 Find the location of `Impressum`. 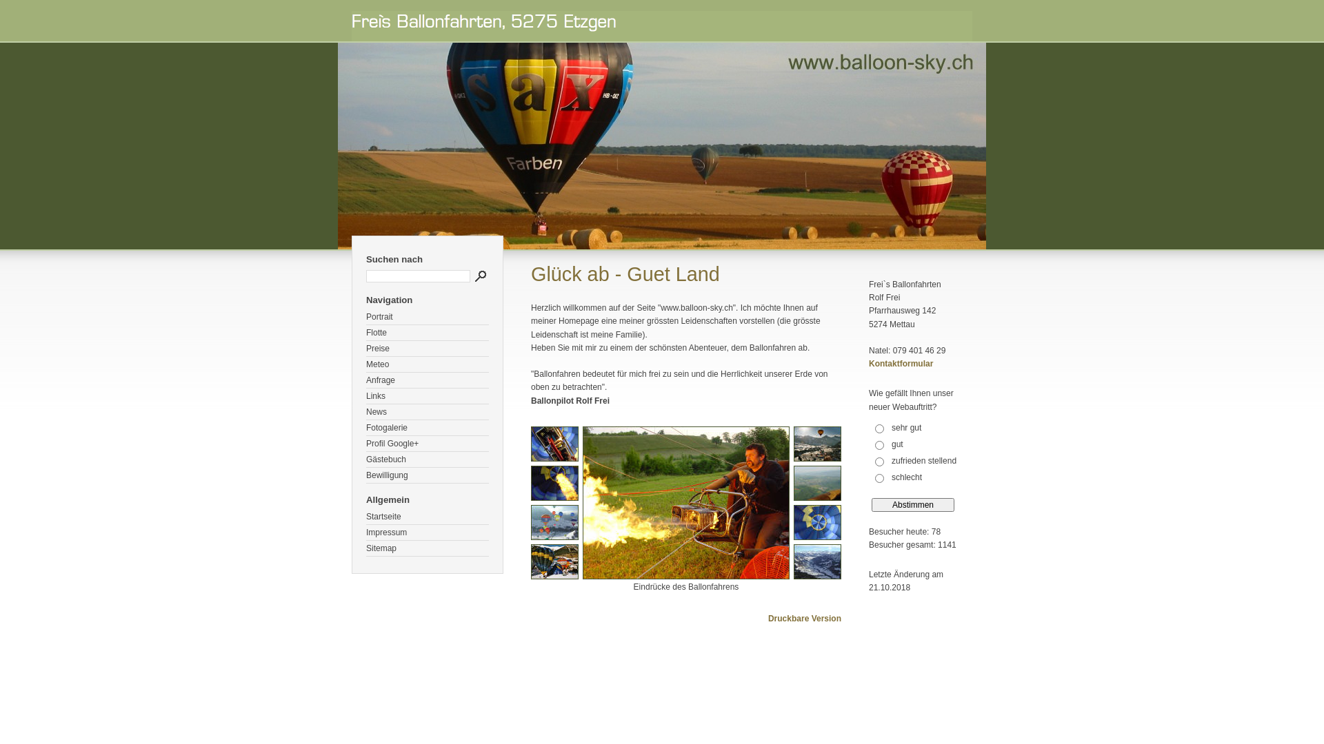

Impressum is located at coordinates (428, 533).